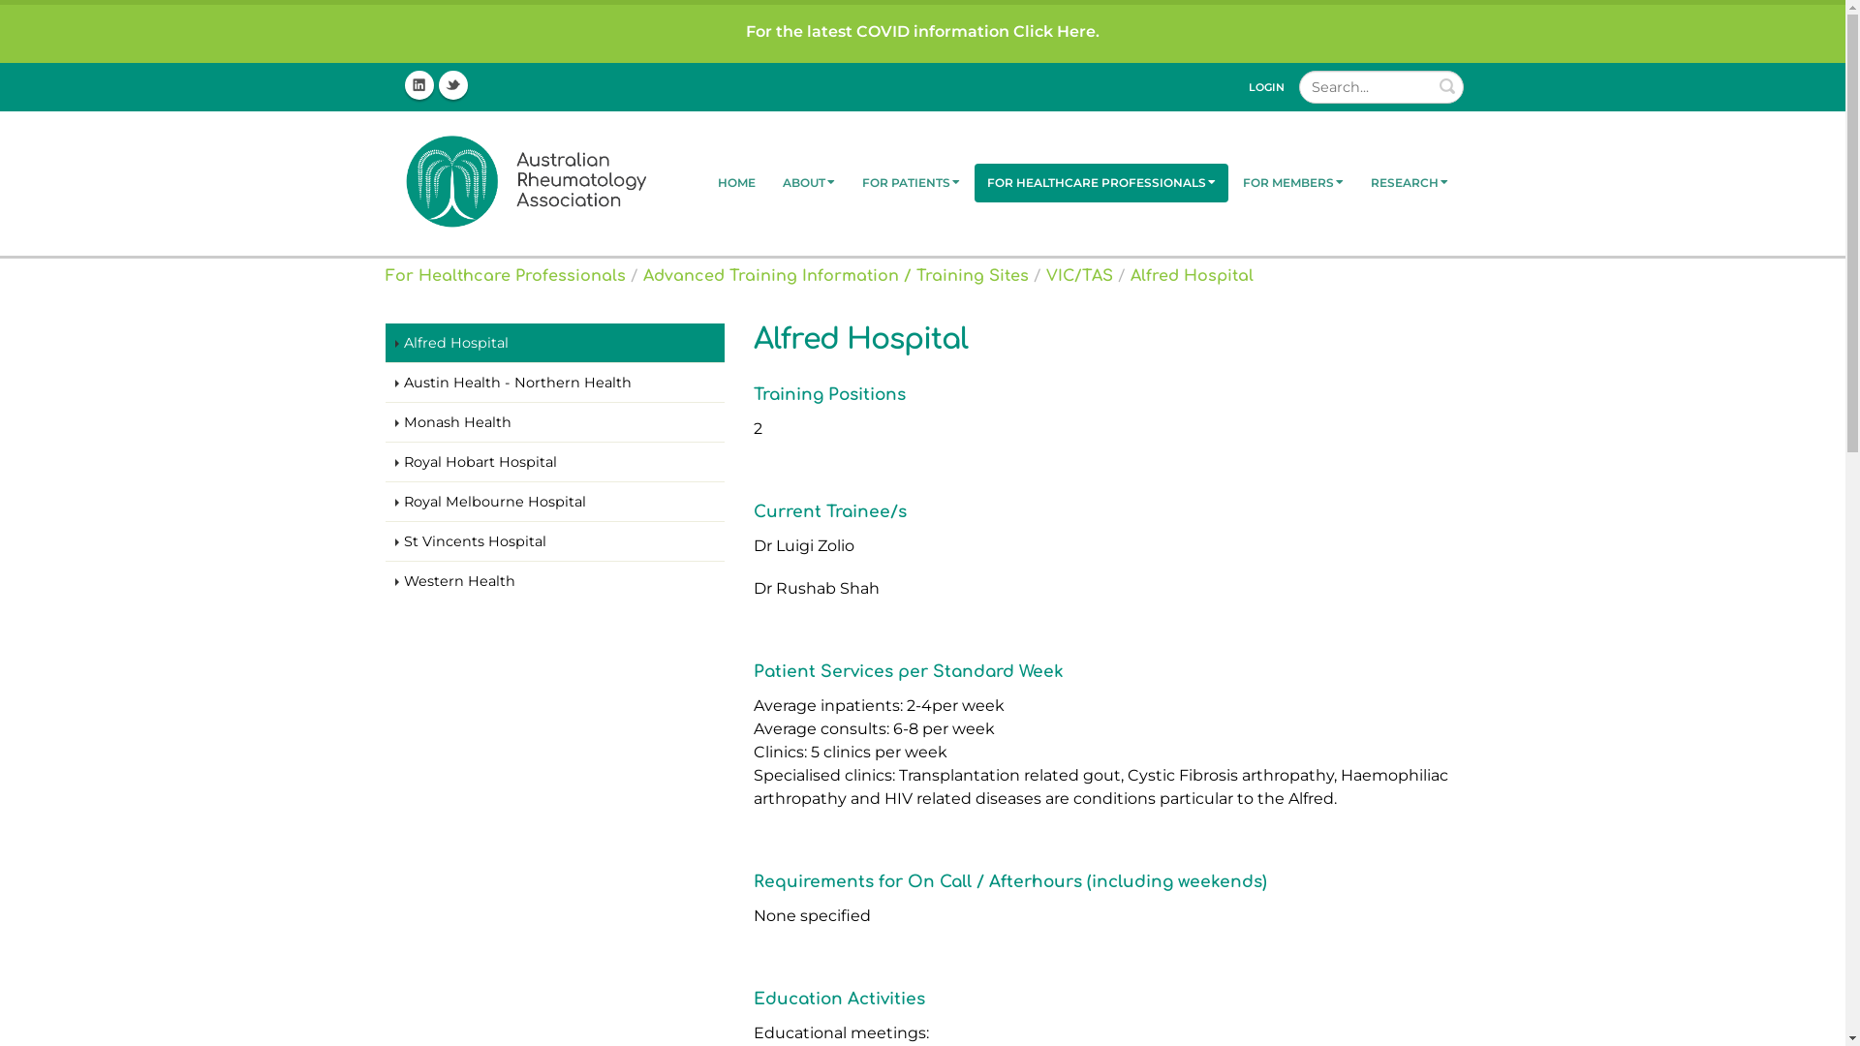 The width and height of the screenshot is (1860, 1046). What do you see at coordinates (555, 384) in the screenshot?
I see `Austin Health - Northern Health` at bounding box center [555, 384].